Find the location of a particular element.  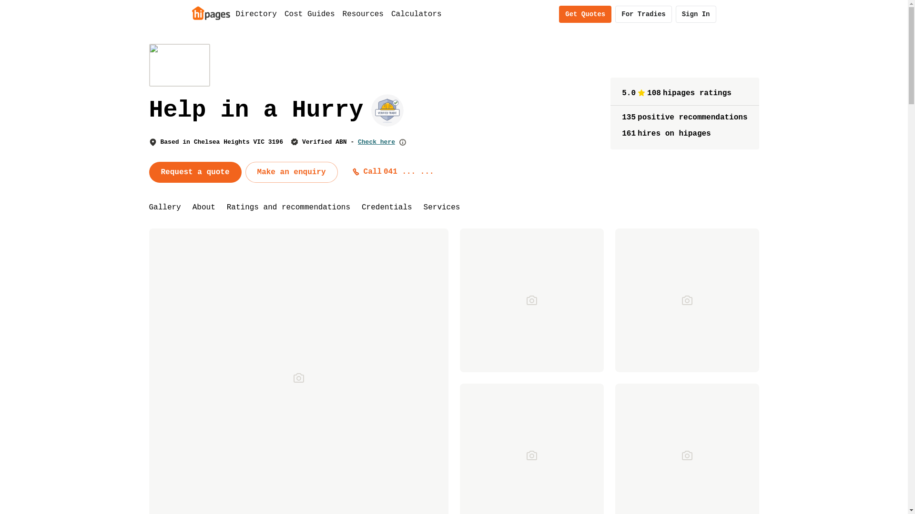

Make an enquiry is located at coordinates (292, 172).